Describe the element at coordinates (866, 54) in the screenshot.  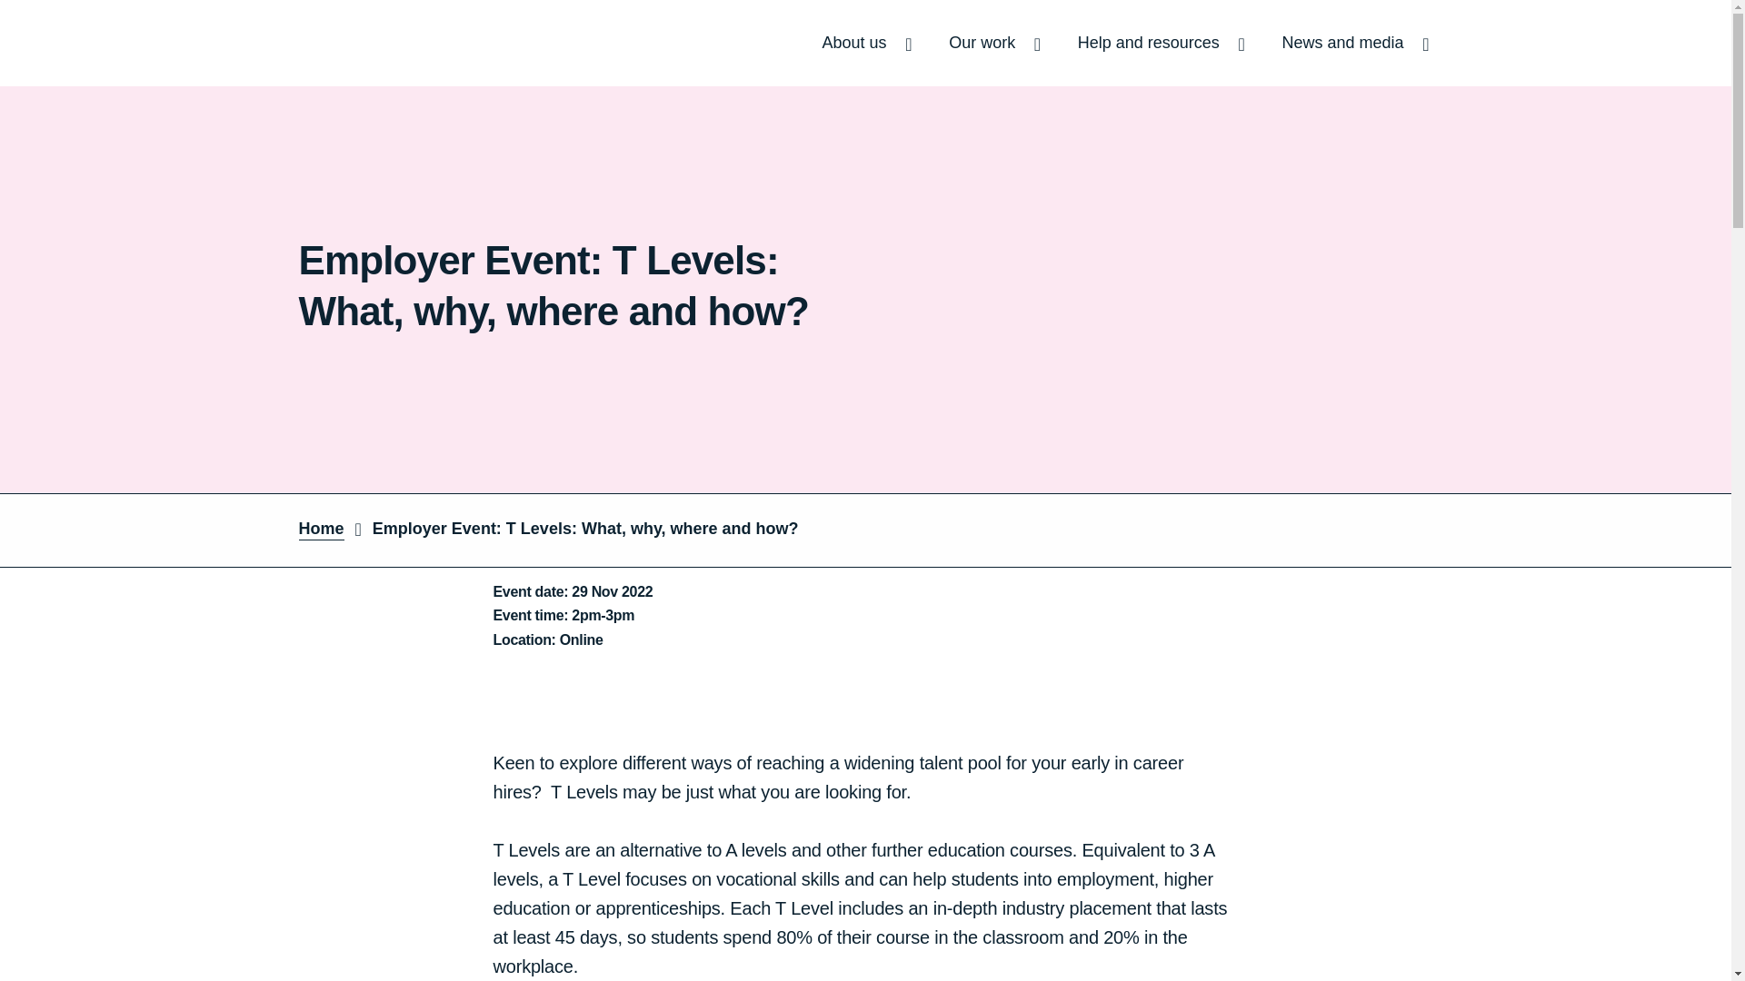
I see `About us` at that location.